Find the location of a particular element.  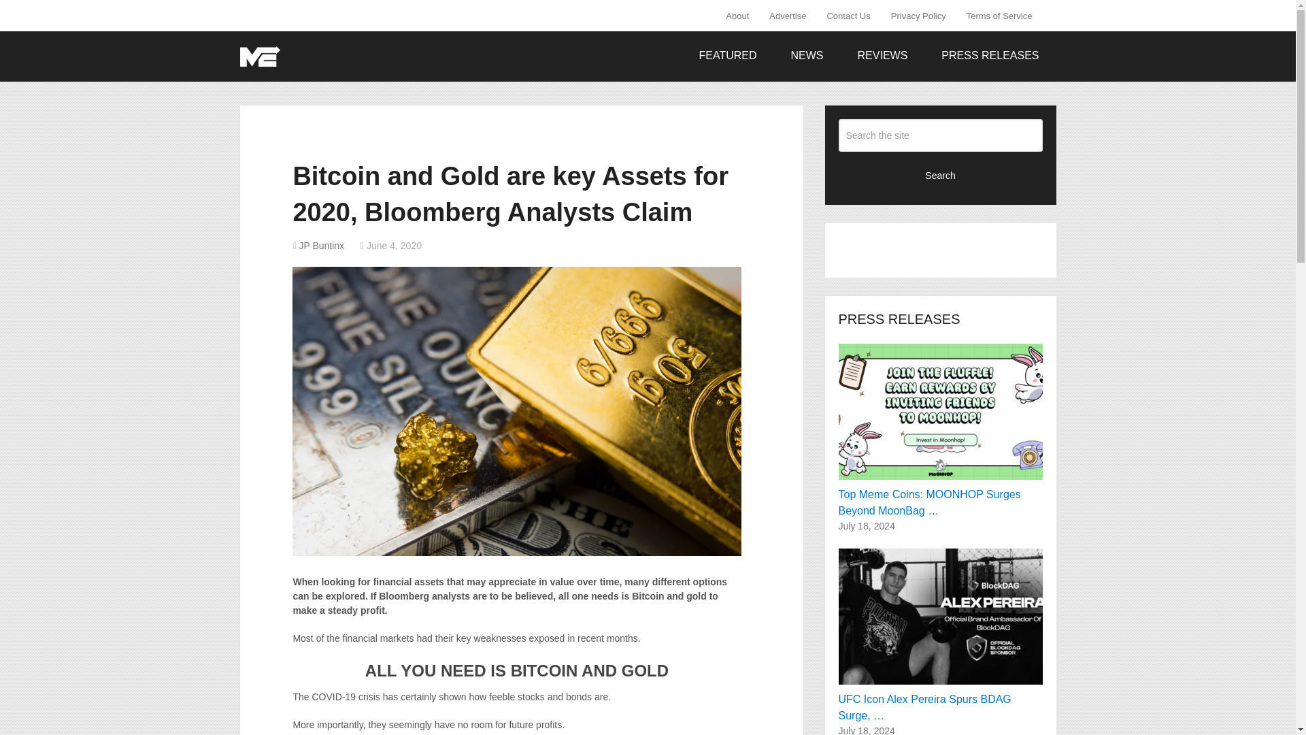

Search is located at coordinates (940, 174).